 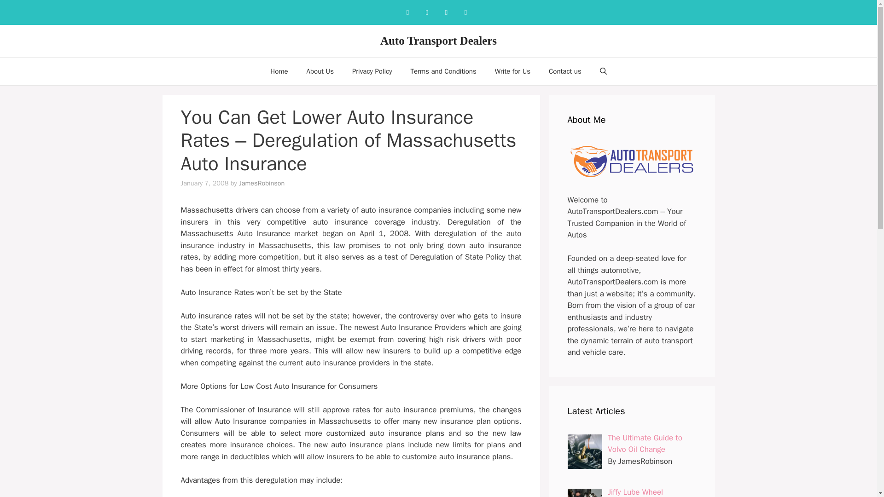 I want to click on Privacy Policy, so click(x=372, y=71).